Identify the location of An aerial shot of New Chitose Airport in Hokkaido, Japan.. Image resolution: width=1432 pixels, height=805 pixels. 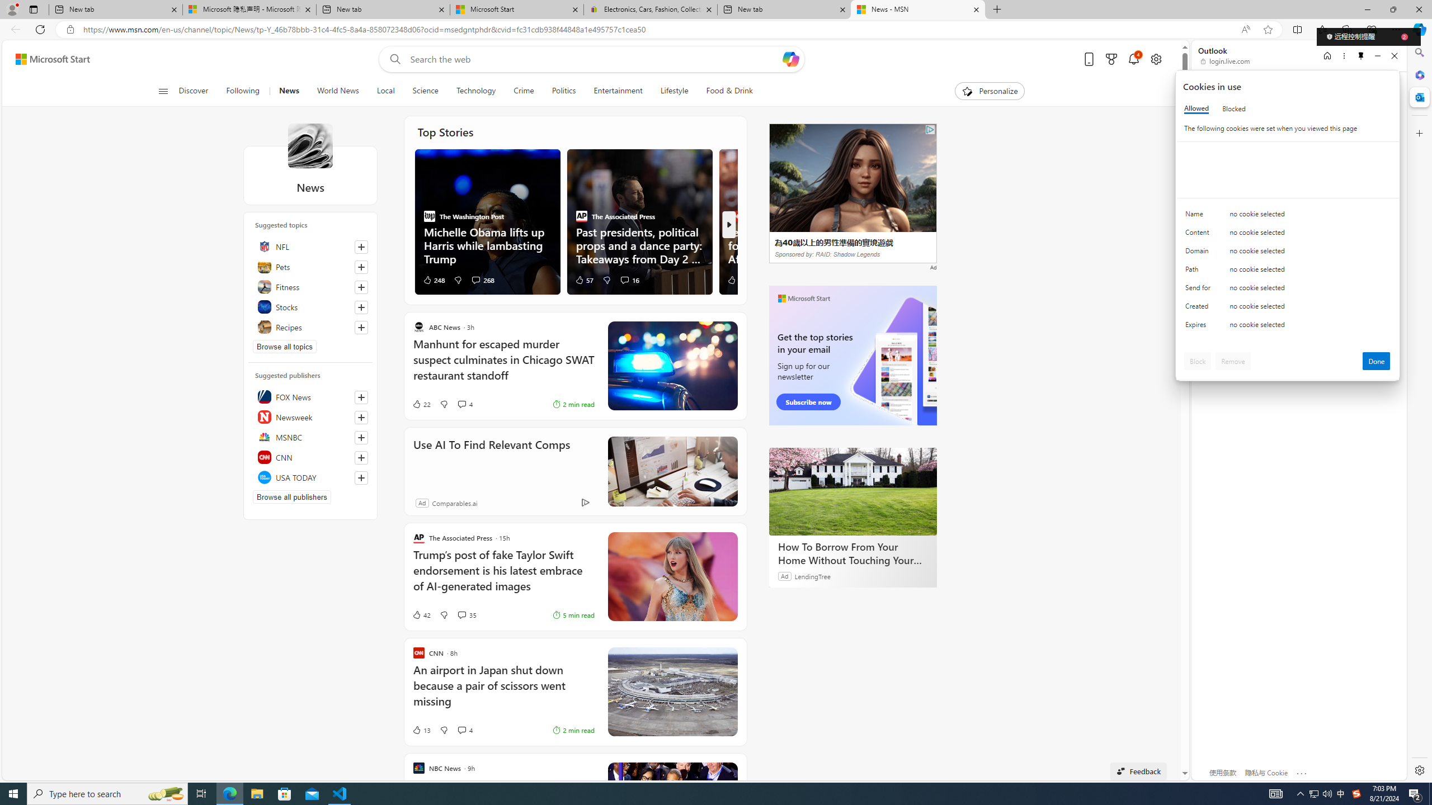
(672, 692).